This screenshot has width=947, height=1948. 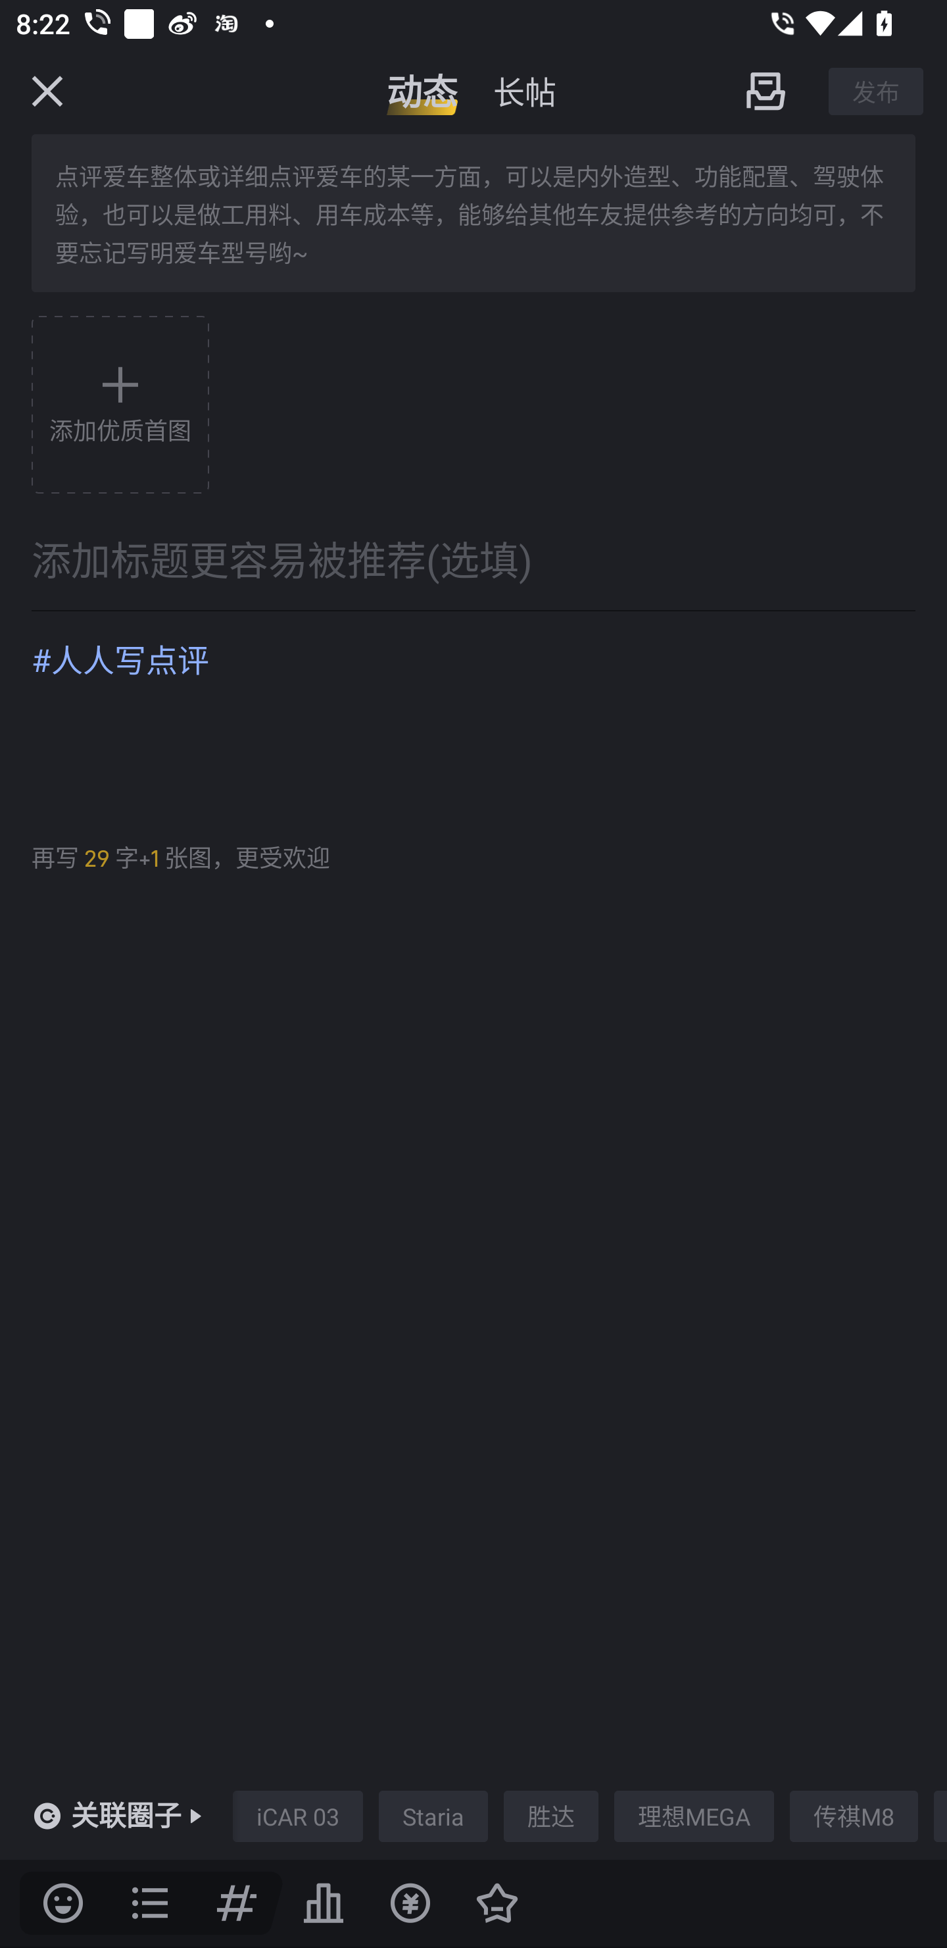 What do you see at coordinates (410, 1903) in the screenshot?
I see `` at bounding box center [410, 1903].